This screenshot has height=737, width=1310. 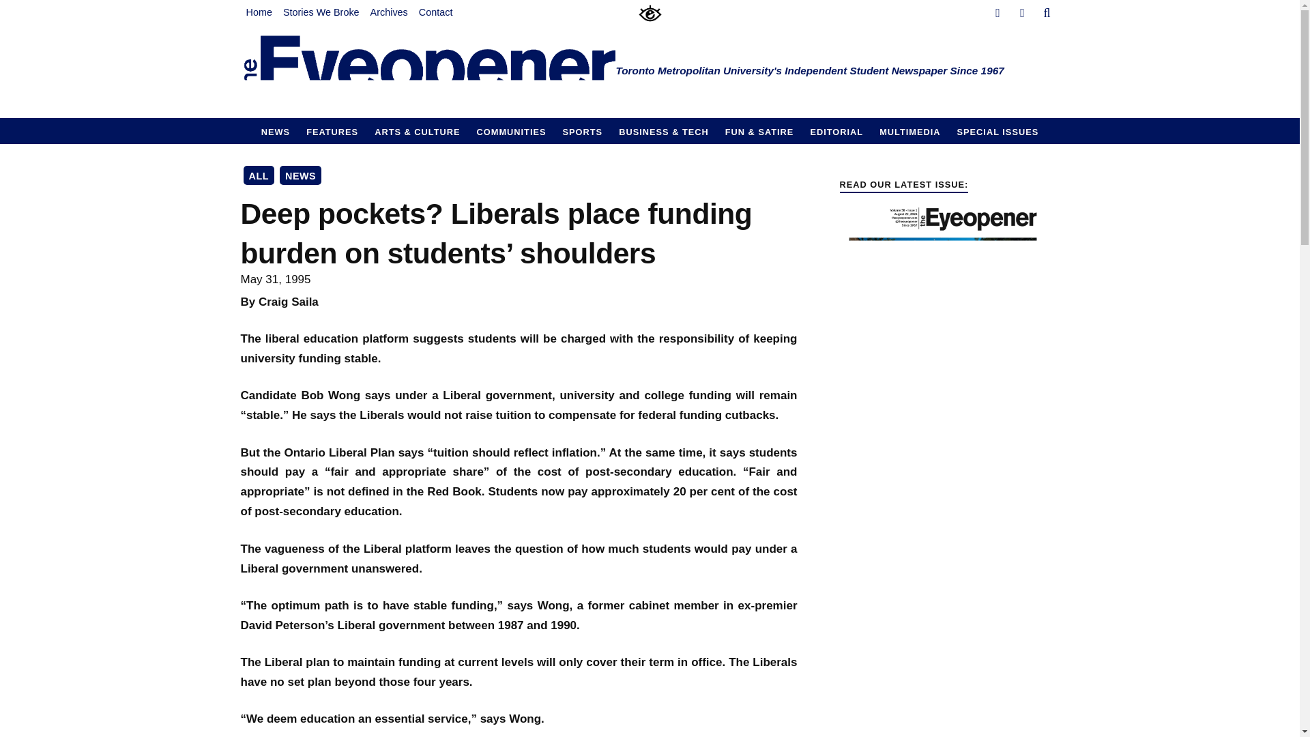 What do you see at coordinates (321, 12) in the screenshot?
I see `Stories We Broke` at bounding box center [321, 12].